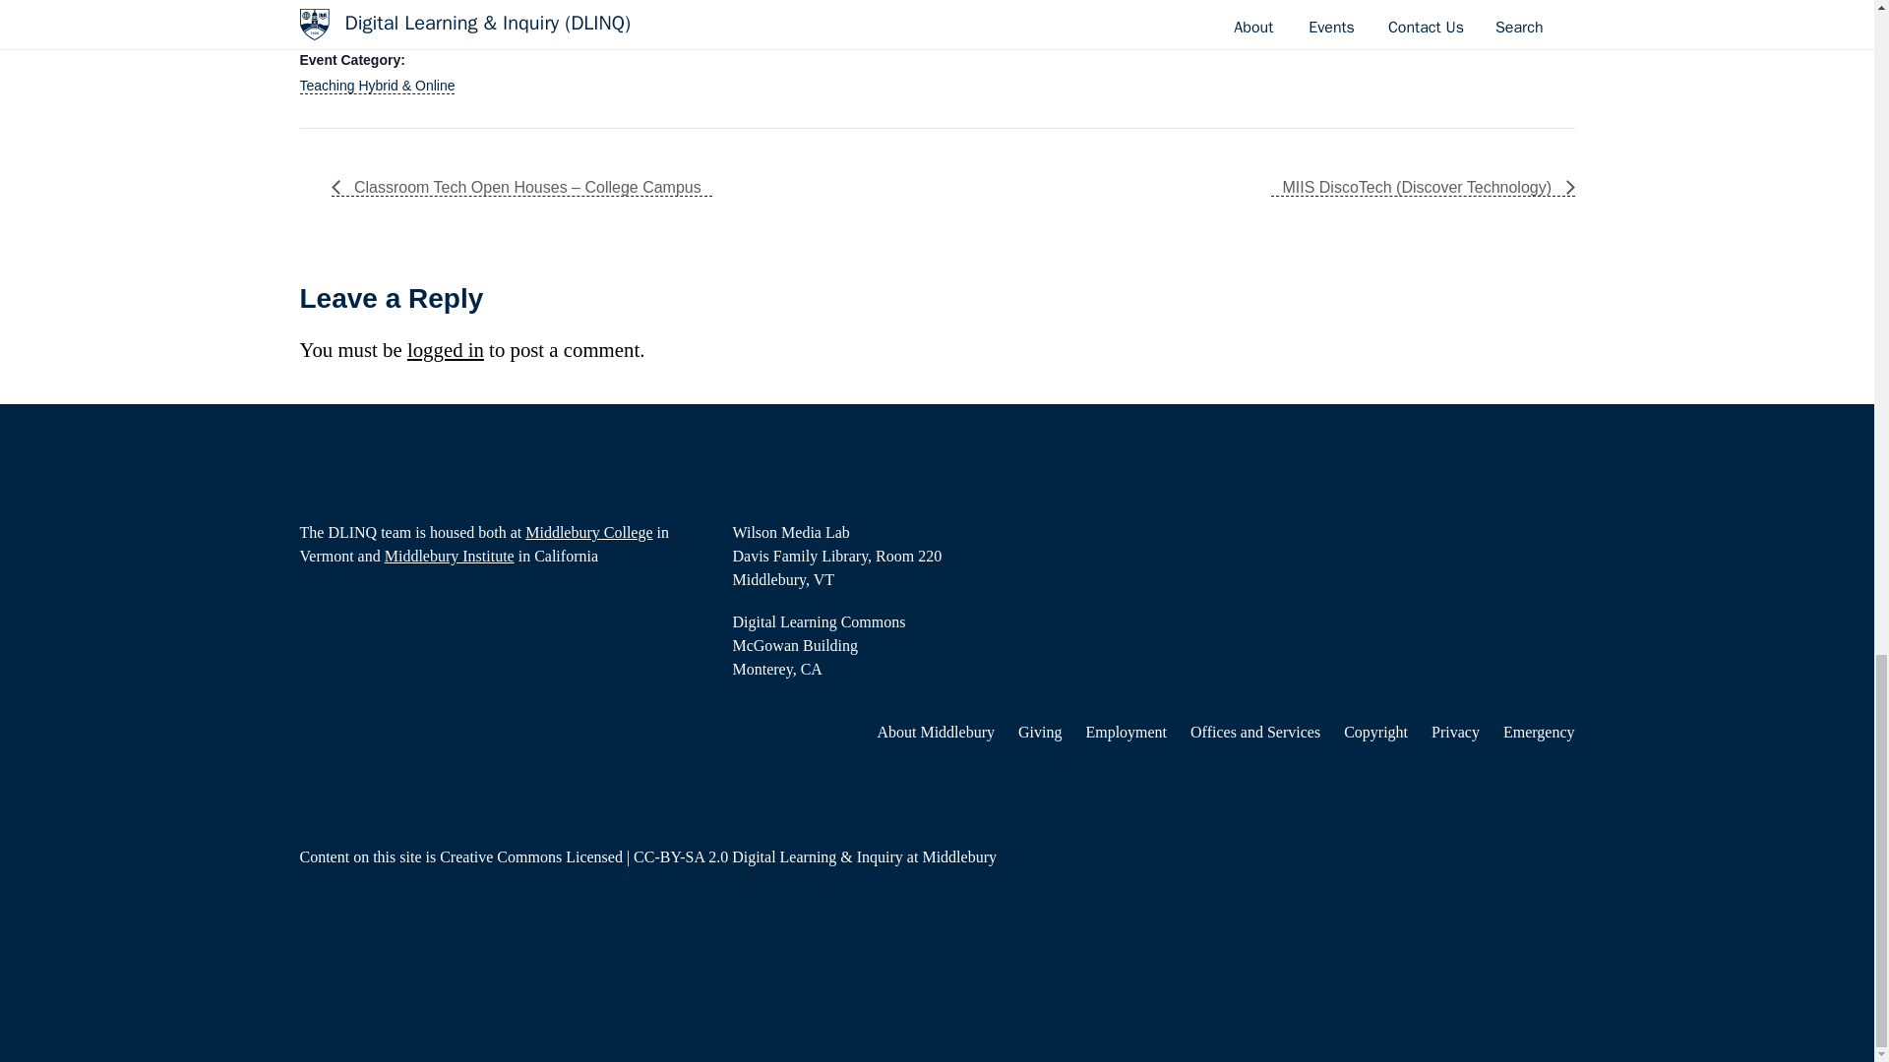  What do you see at coordinates (750, 33) in the screenshot?
I see `View Organizer Website` at bounding box center [750, 33].